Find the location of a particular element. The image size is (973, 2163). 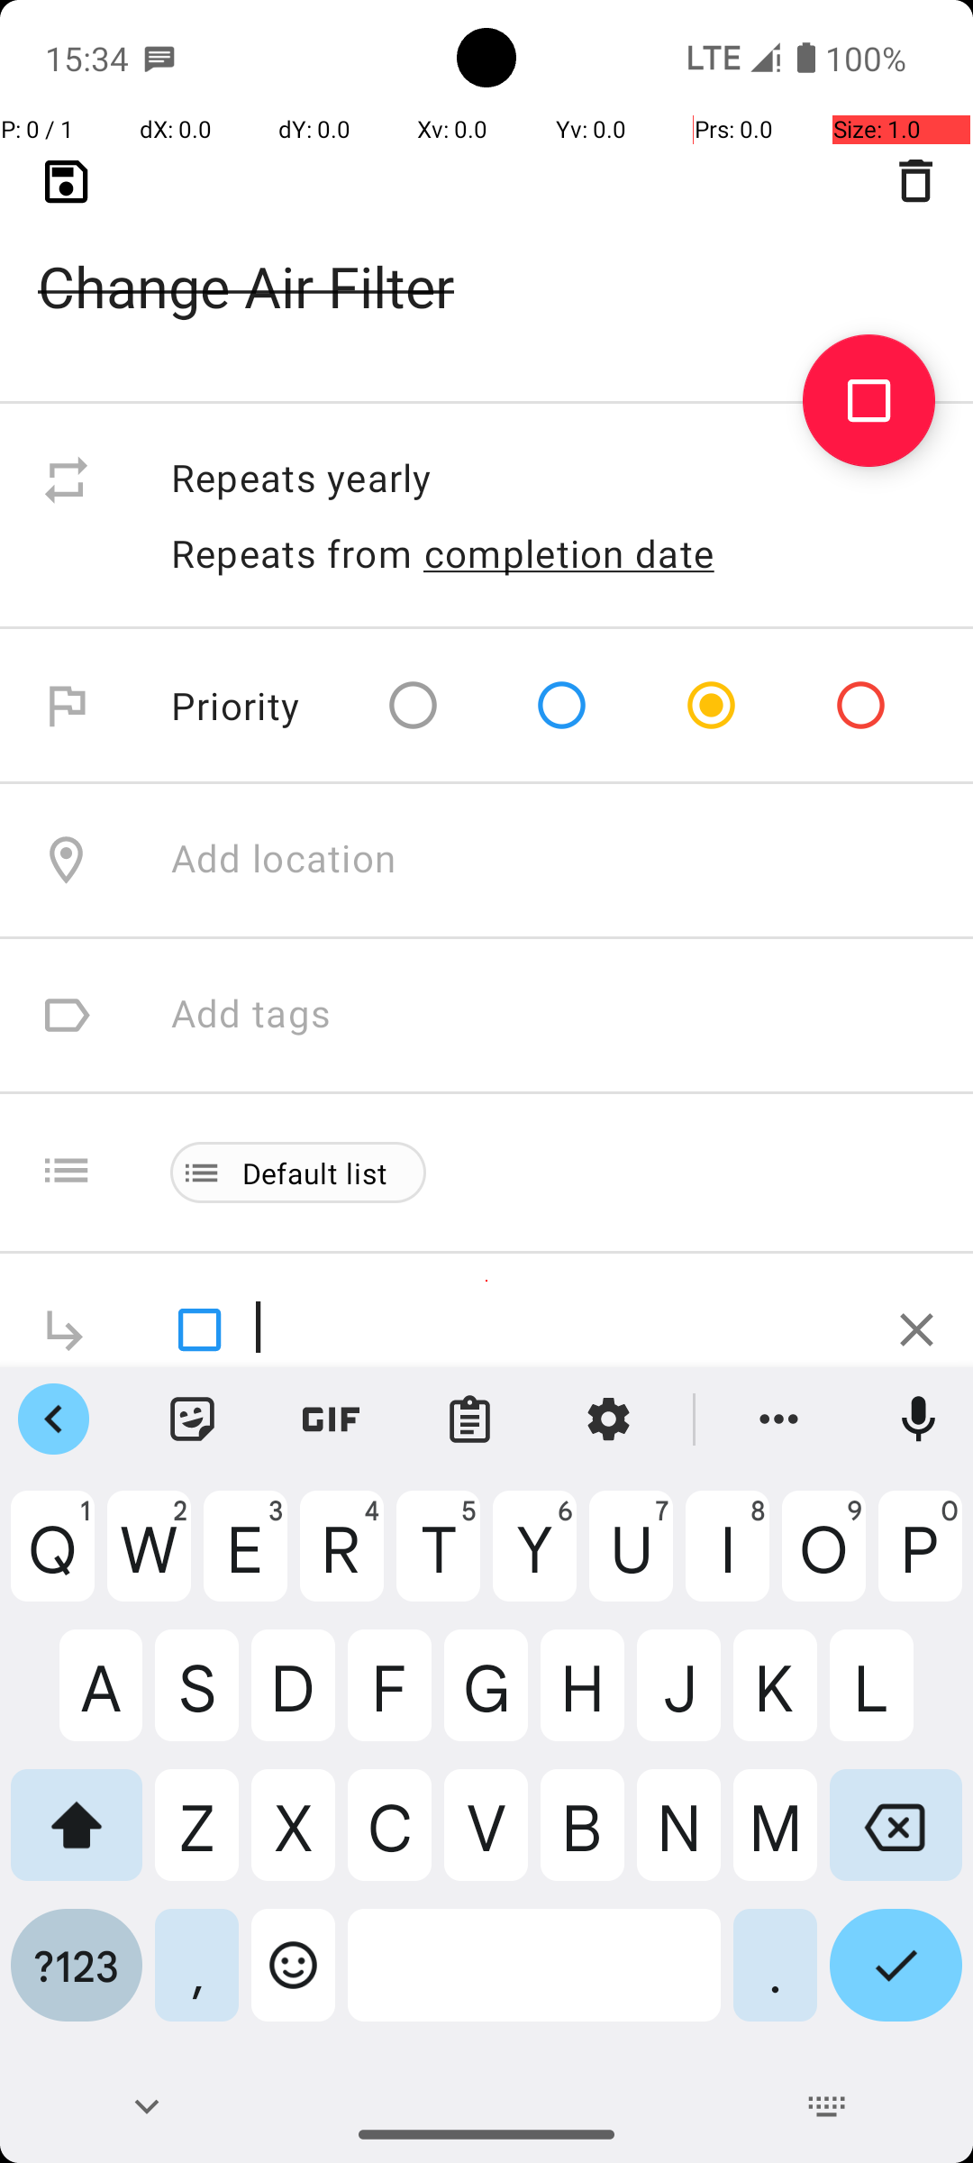

completion date is located at coordinates (569, 553).